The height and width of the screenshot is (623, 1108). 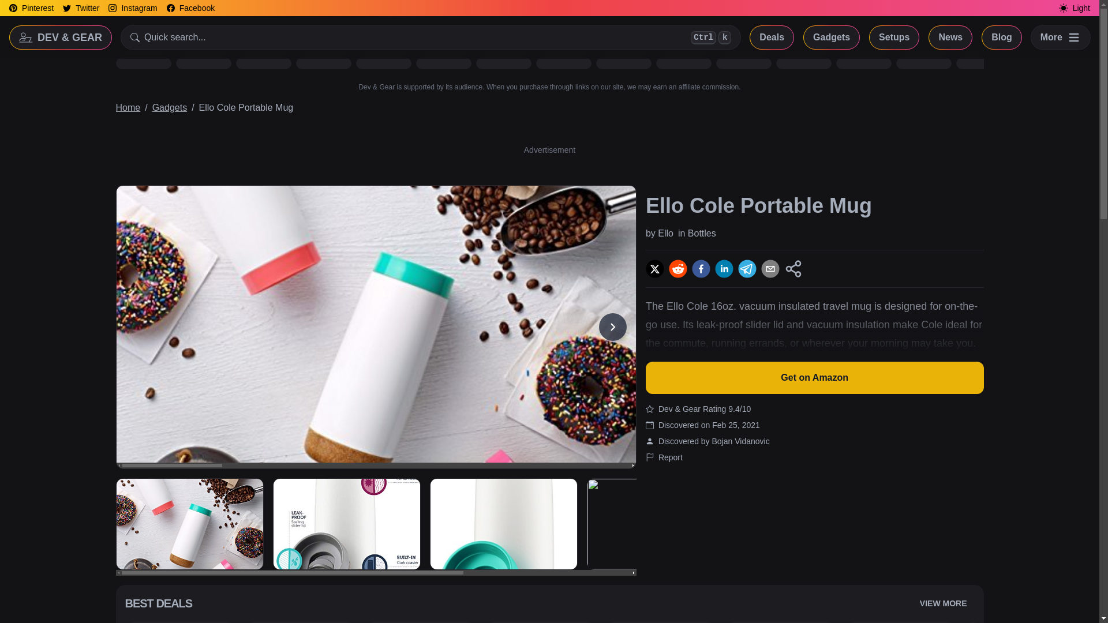 What do you see at coordinates (702, 233) in the screenshot?
I see `Bottles` at bounding box center [702, 233].